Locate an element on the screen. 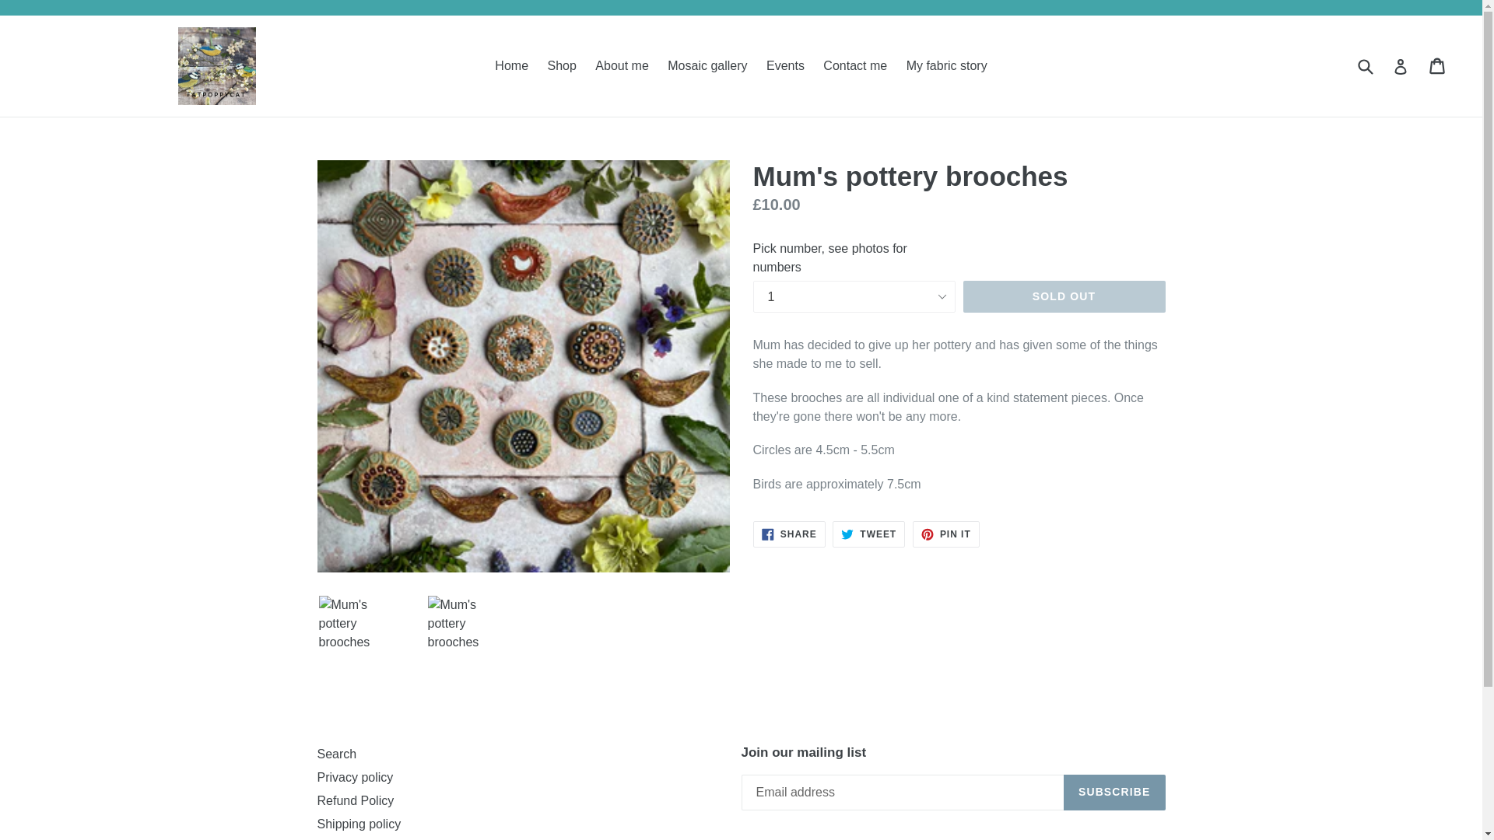 Image resolution: width=1494 pixels, height=840 pixels. Home is located at coordinates (1365, 65).